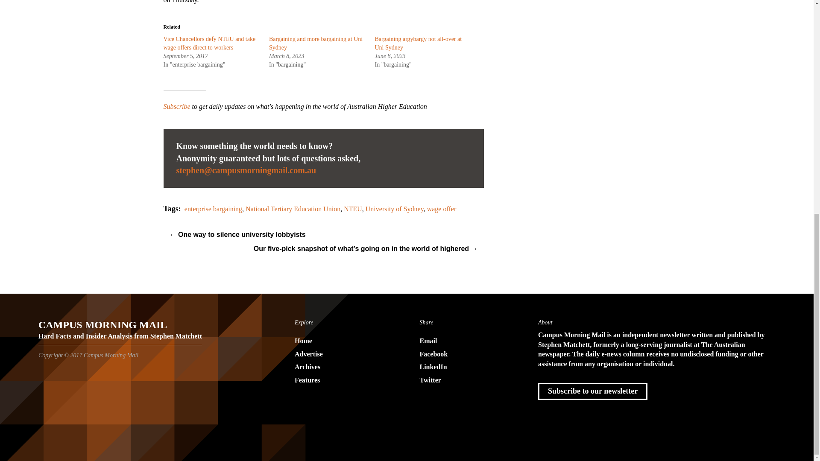  What do you see at coordinates (315, 43) in the screenshot?
I see `Bargaining and more bargaining at Uni Sydney` at bounding box center [315, 43].